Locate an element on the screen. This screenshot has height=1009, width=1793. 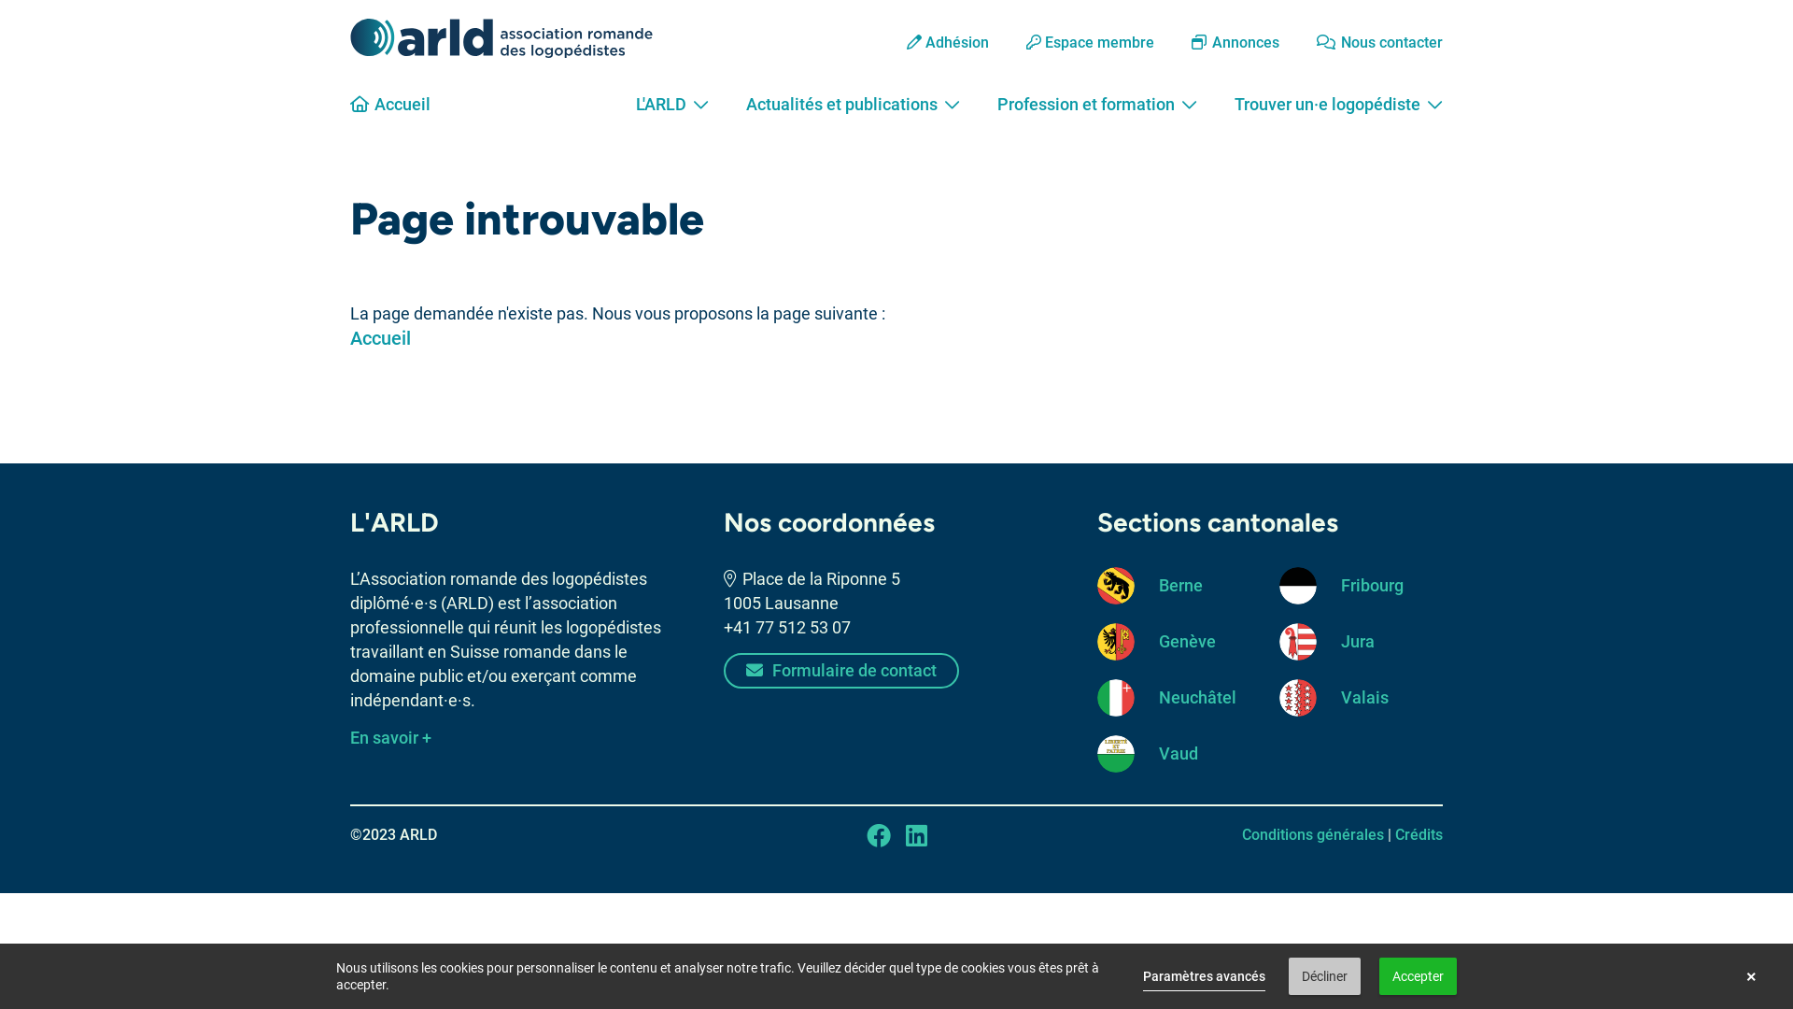
Fribourg is located at coordinates (1362, 586).